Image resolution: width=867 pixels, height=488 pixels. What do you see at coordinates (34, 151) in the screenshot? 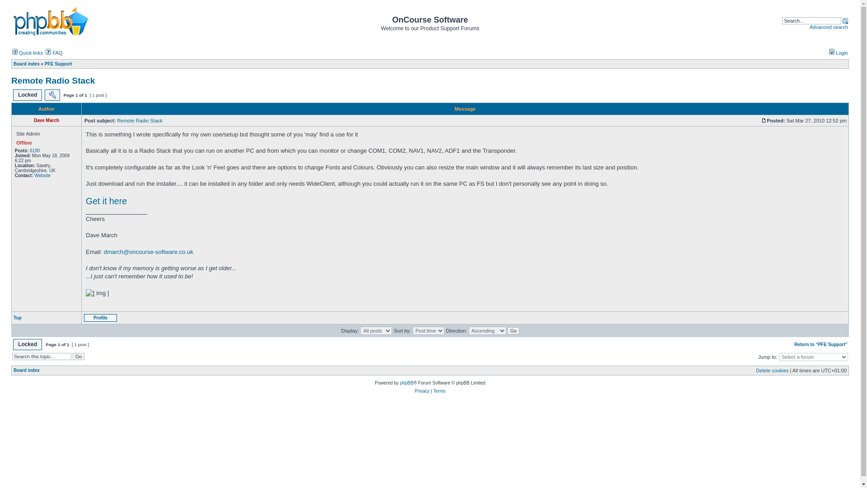
I see `6190` at bounding box center [34, 151].